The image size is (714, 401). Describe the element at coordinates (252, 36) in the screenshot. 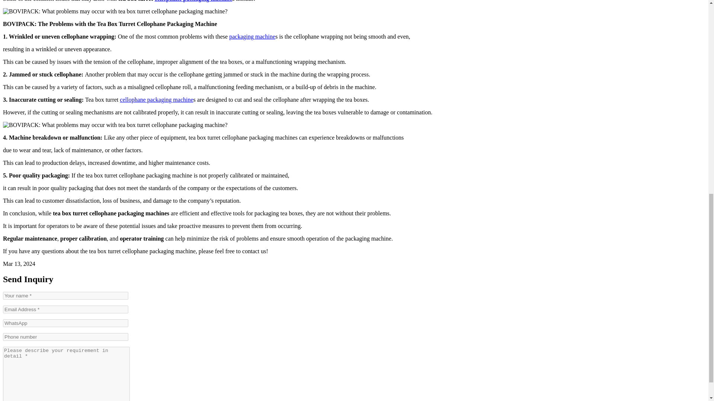

I see `packaging machine` at that location.